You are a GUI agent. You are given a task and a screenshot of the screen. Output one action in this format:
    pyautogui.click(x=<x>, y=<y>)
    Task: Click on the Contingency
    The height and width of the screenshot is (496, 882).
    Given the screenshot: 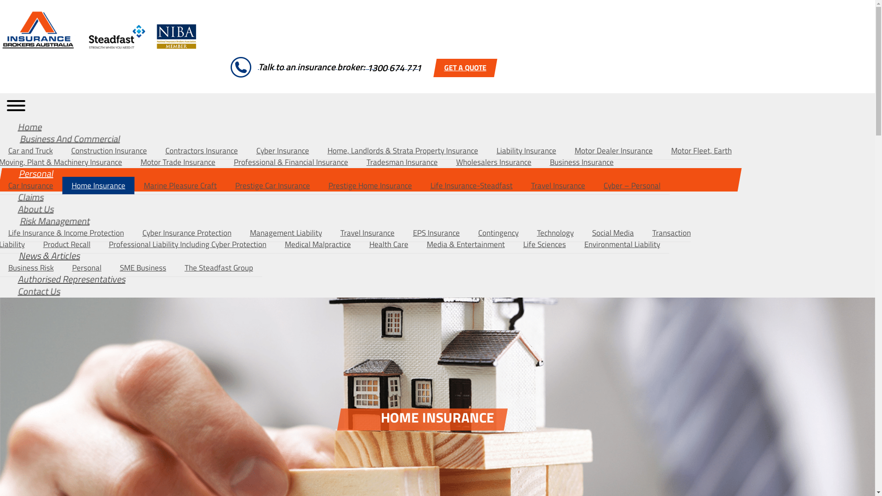 What is the action you would take?
    pyautogui.click(x=498, y=233)
    